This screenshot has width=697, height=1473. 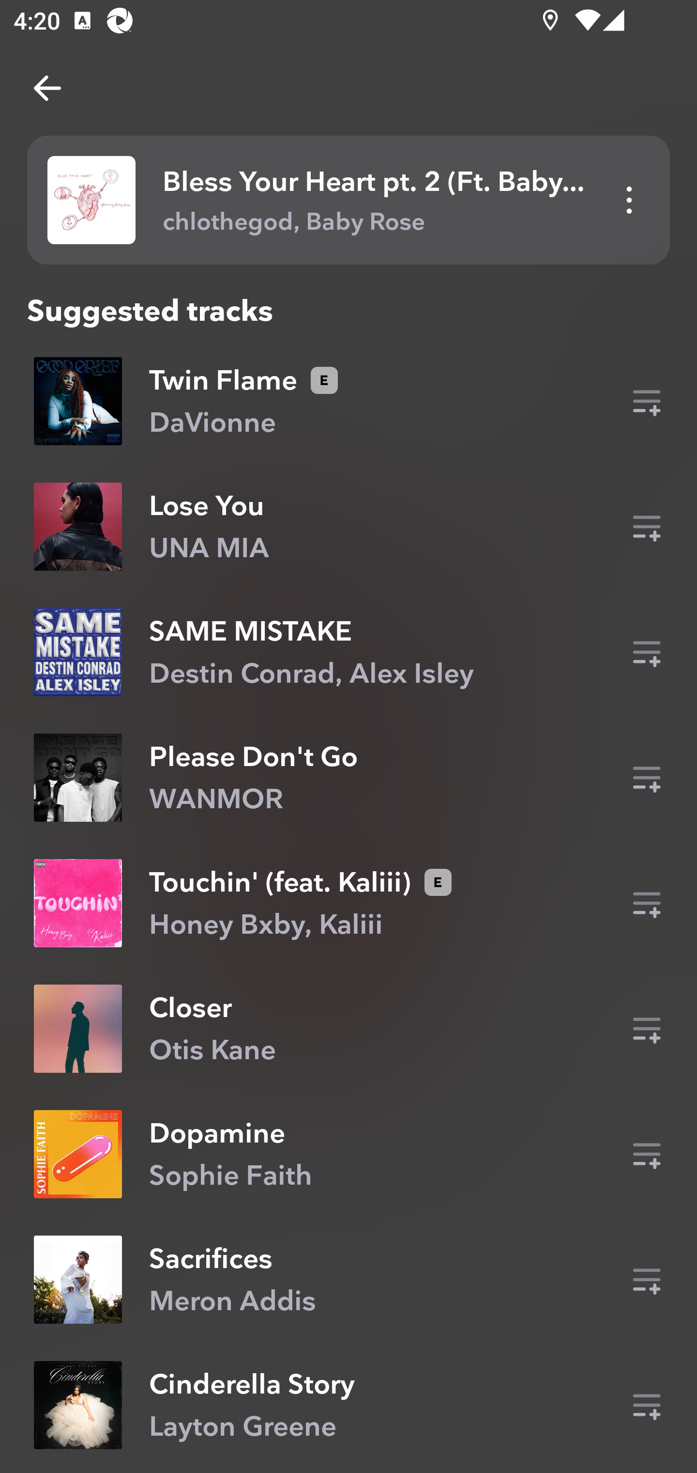 What do you see at coordinates (348, 777) in the screenshot?
I see `Please Don't Go WANMOR` at bounding box center [348, 777].